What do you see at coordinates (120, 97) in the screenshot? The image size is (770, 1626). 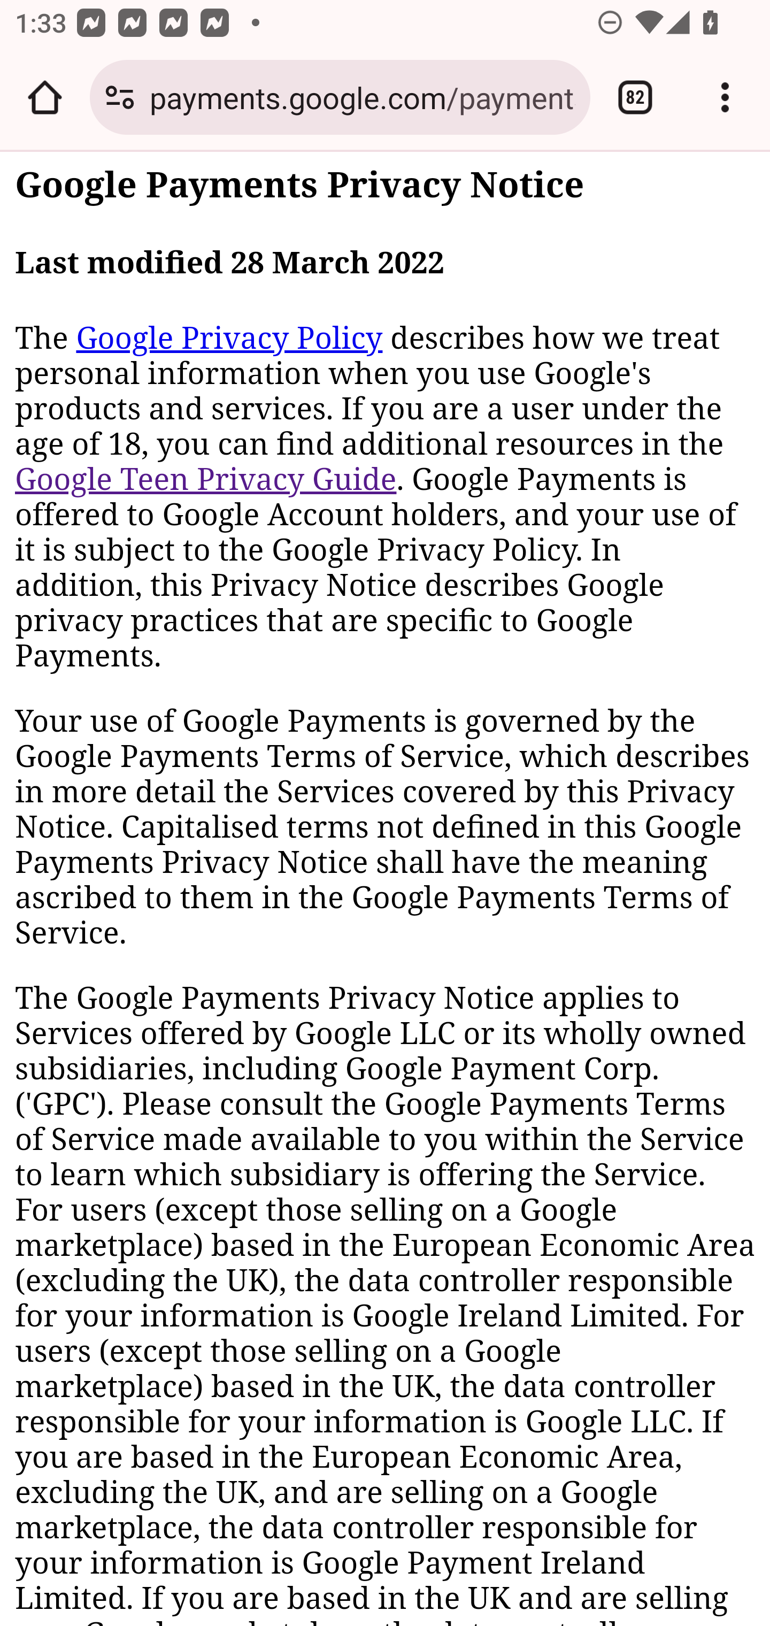 I see `Connection is secure` at bounding box center [120, 97].